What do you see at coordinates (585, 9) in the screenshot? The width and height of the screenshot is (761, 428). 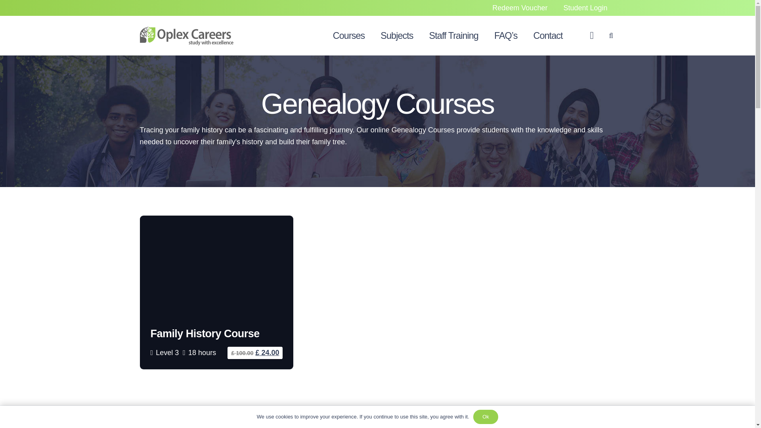 I see `Student Login` at bounding box center [585, 9].